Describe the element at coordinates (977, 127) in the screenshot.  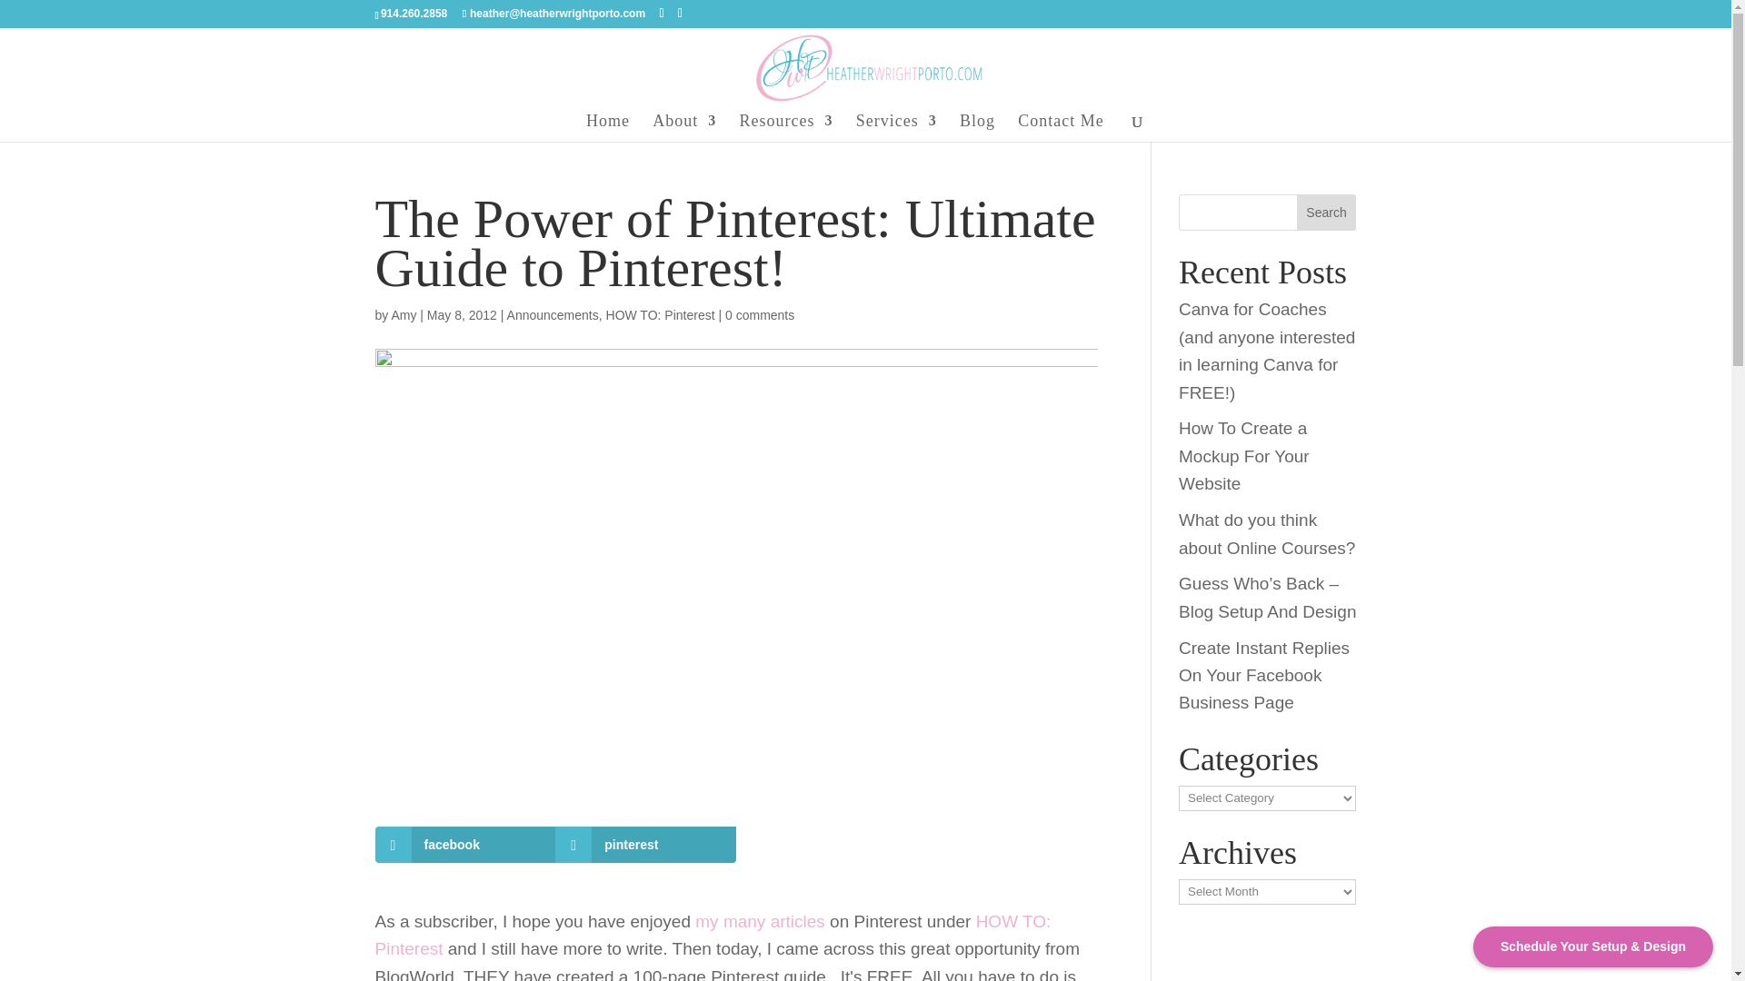
I see `Blog` at that location.